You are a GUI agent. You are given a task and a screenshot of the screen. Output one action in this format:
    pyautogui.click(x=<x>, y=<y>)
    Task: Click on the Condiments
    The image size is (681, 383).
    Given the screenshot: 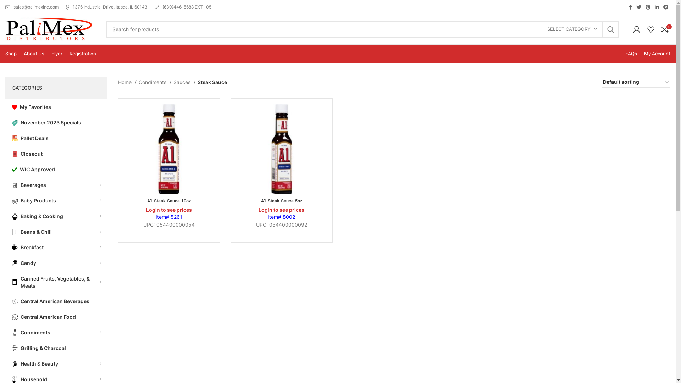 What is the action you would take?
    pyautogui.click(x=56, y=333)
    